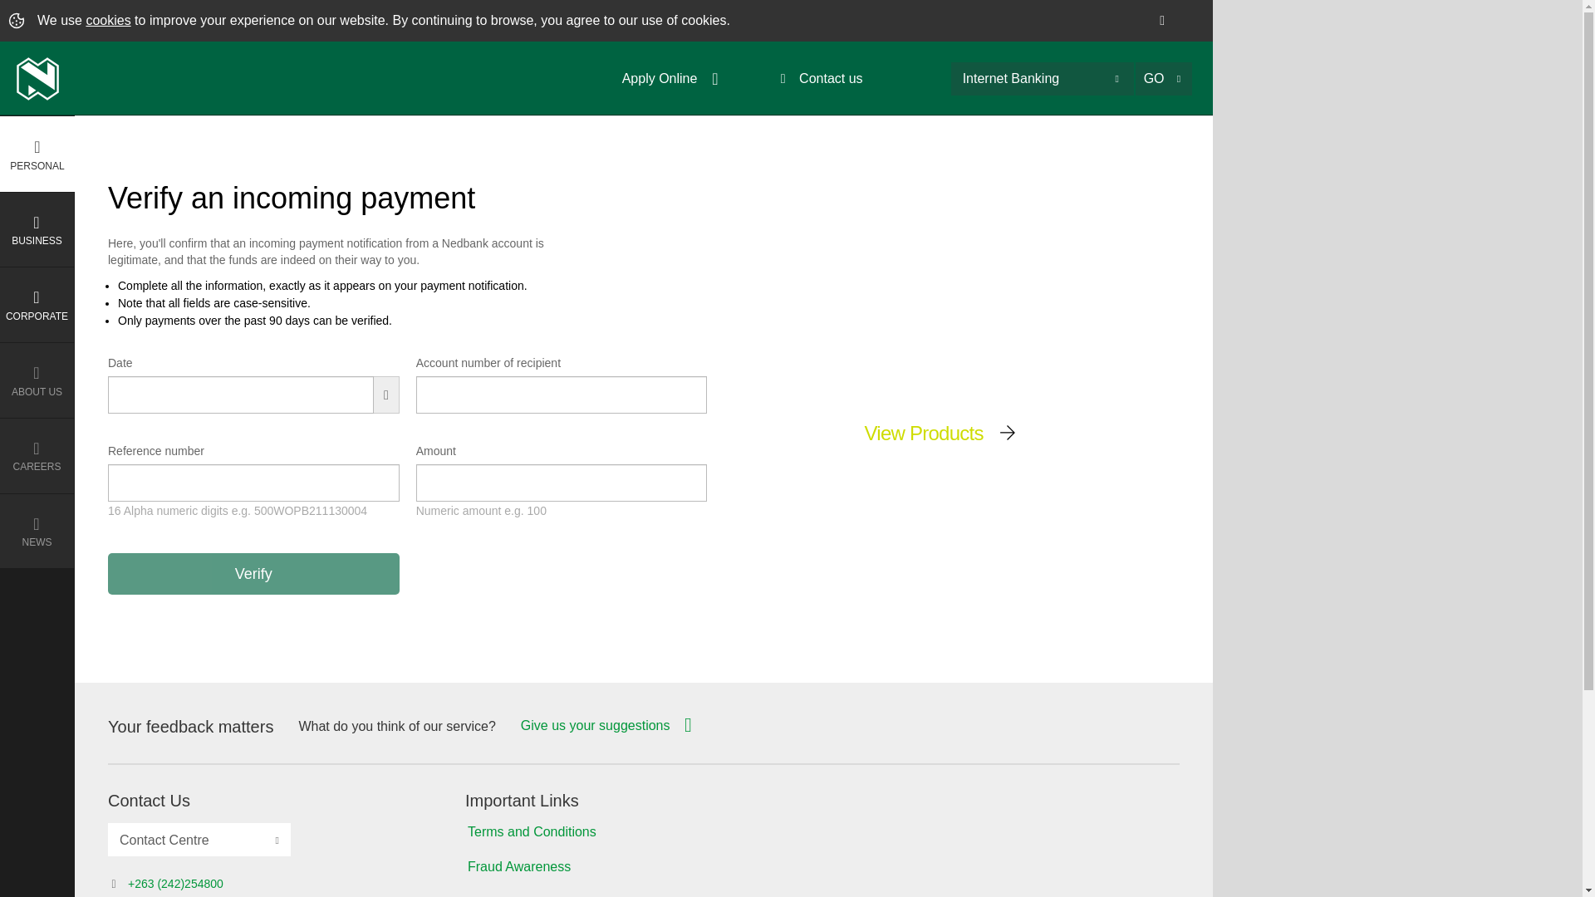 Image resolution: width=1595 pixels, height=897 pixels. What do you see at coordinates (1042, 78) in the screenshot?
I see `Internet Banking` at bounding box center [1042, 78].